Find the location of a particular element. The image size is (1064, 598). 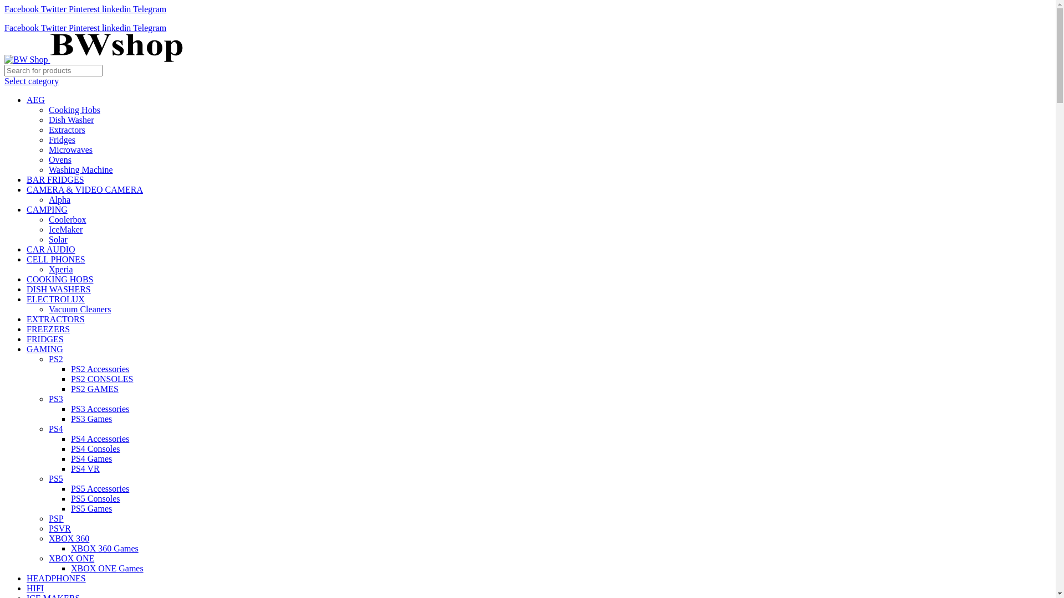

ELECTROLUX is located at coordinates (55, 299).